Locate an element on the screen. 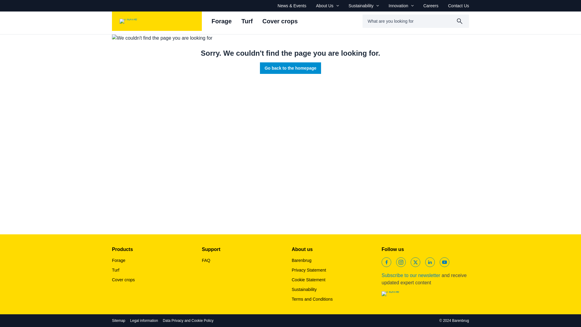 The image size is (581, 327). Careers is located at coordinates (431, 5).